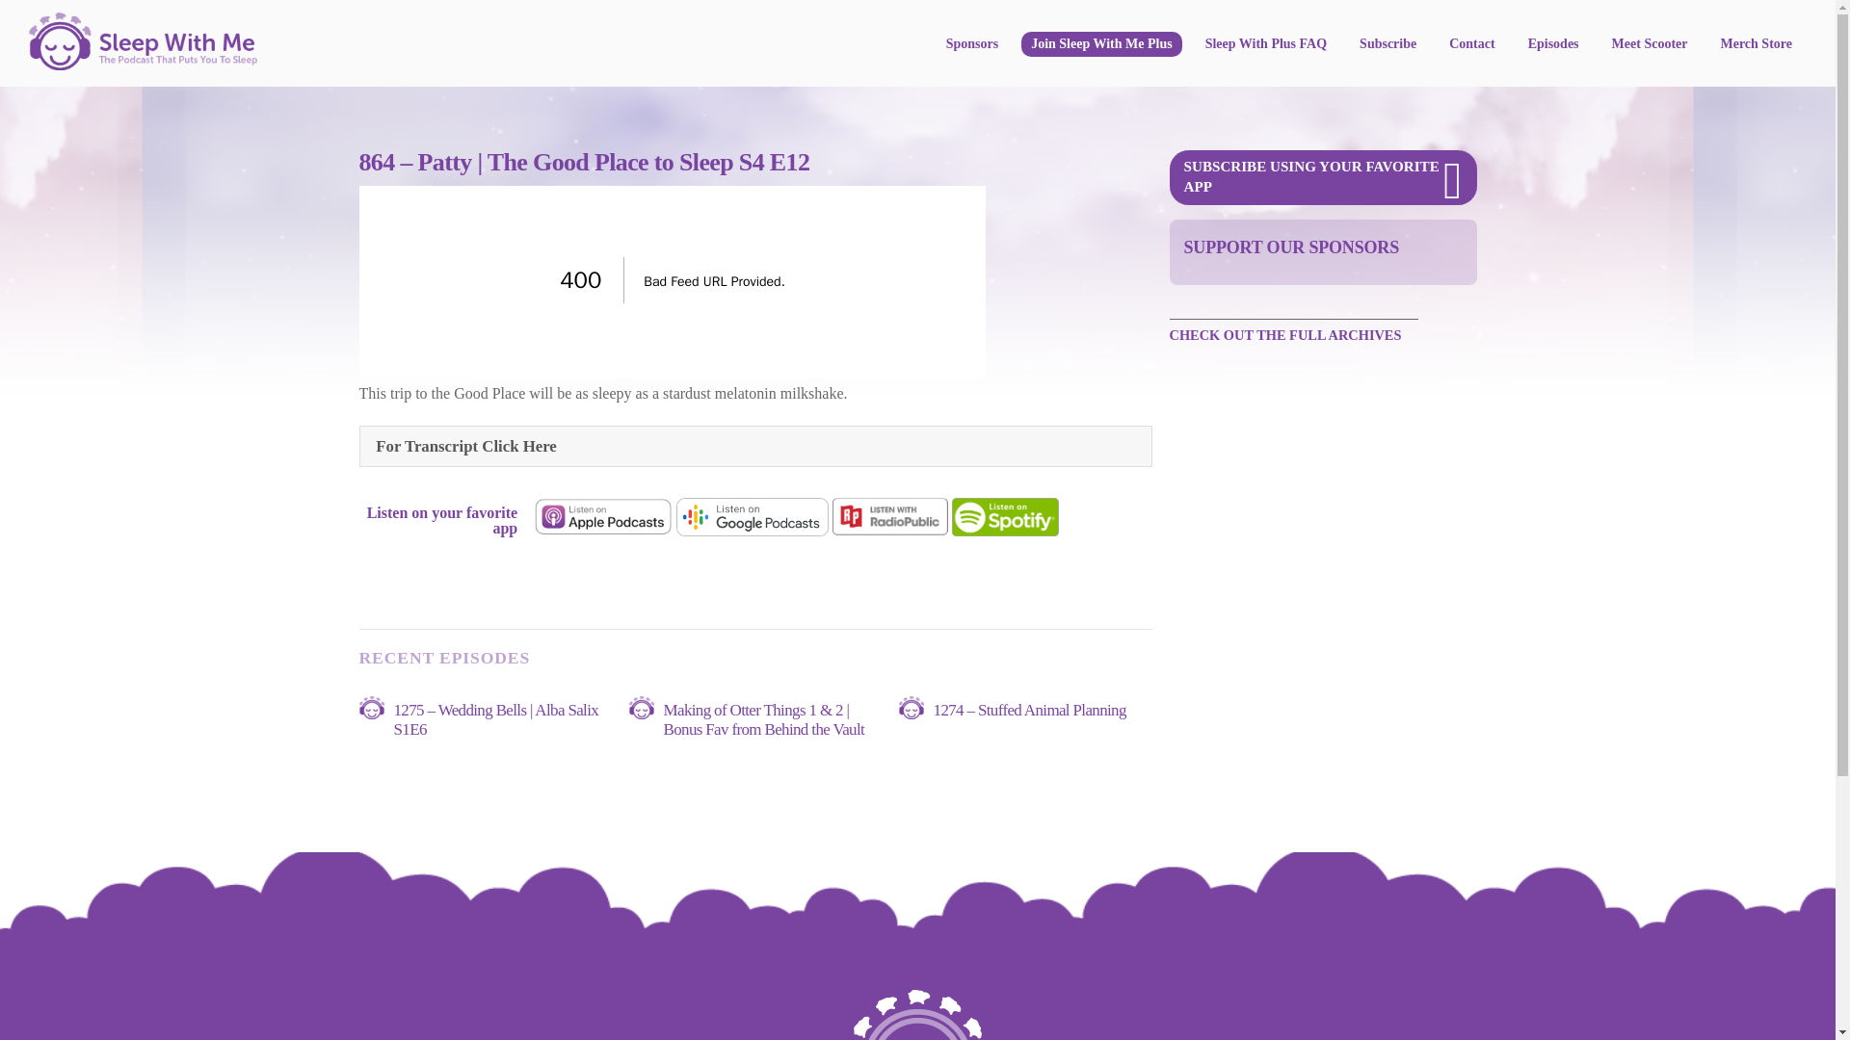  Describe the element at coordinates (1650, 44) in the screenshot. I see `Meet Scooter` at that location.